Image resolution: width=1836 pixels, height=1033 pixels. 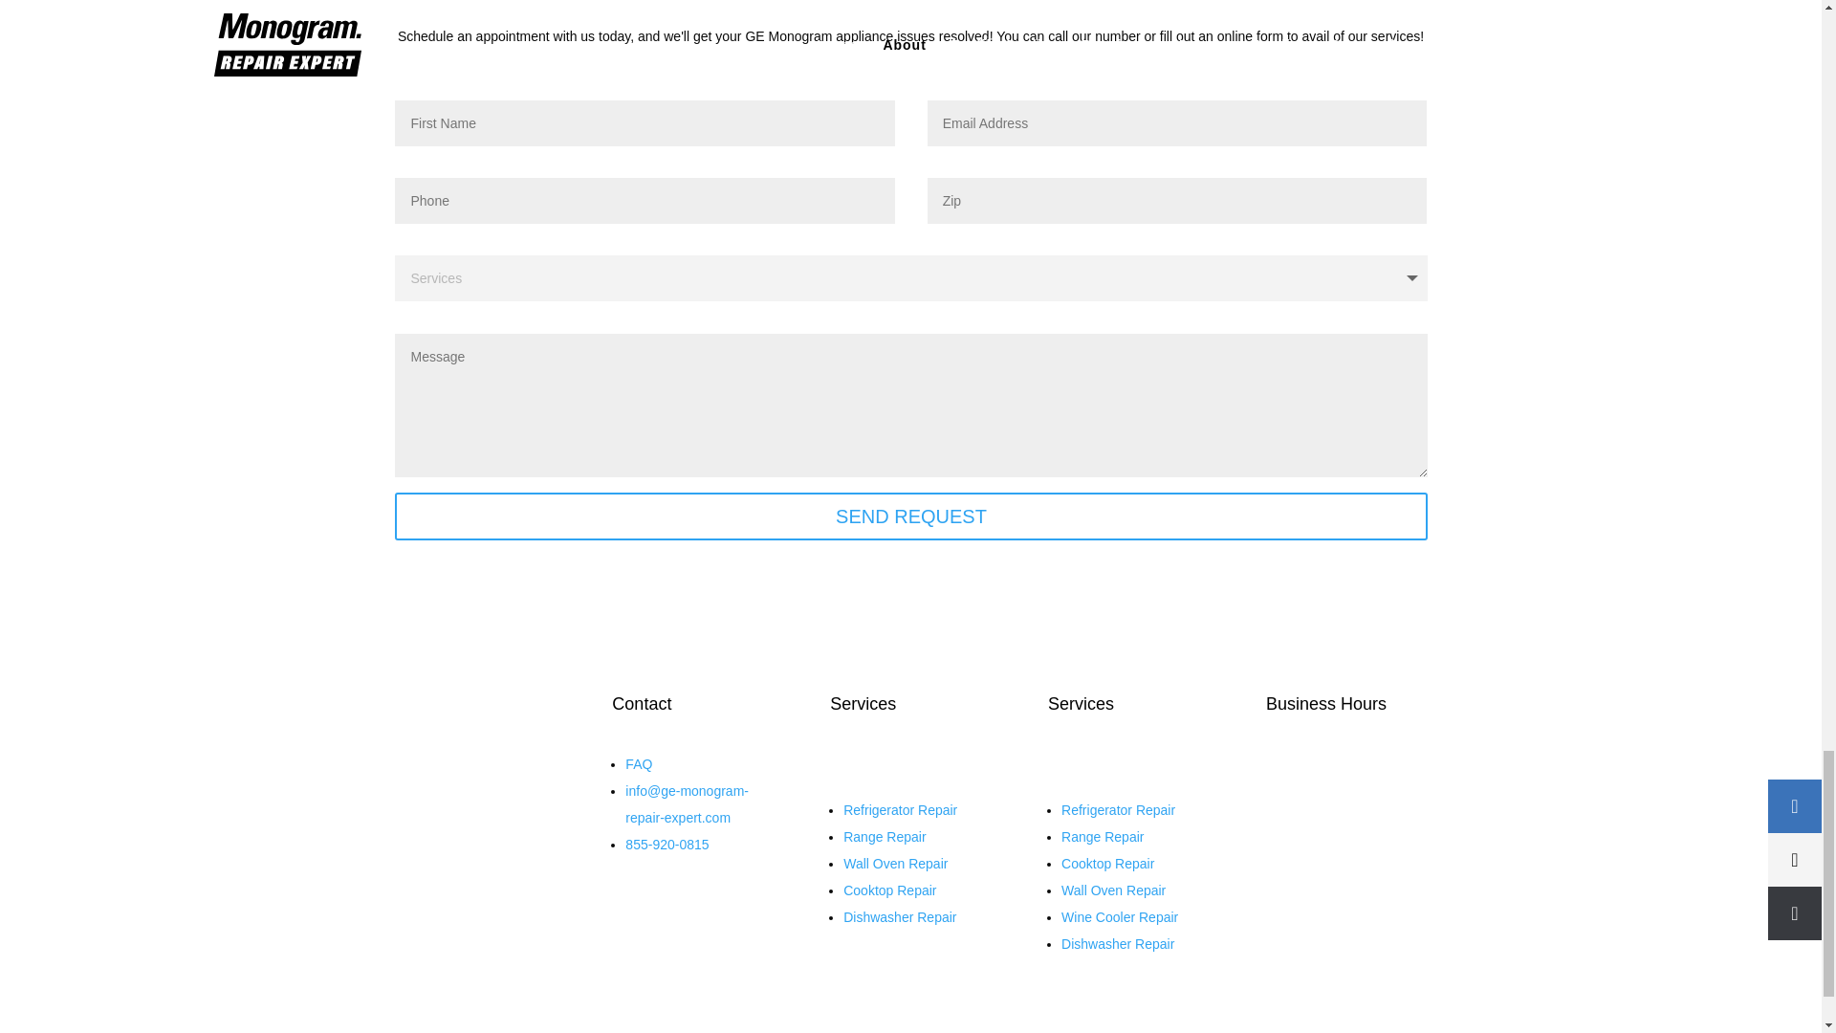 What do you see at coordinates (1117, 943) in the screenshot?
I see `Dishwasher Repair` at bounding box center [1117, 943].